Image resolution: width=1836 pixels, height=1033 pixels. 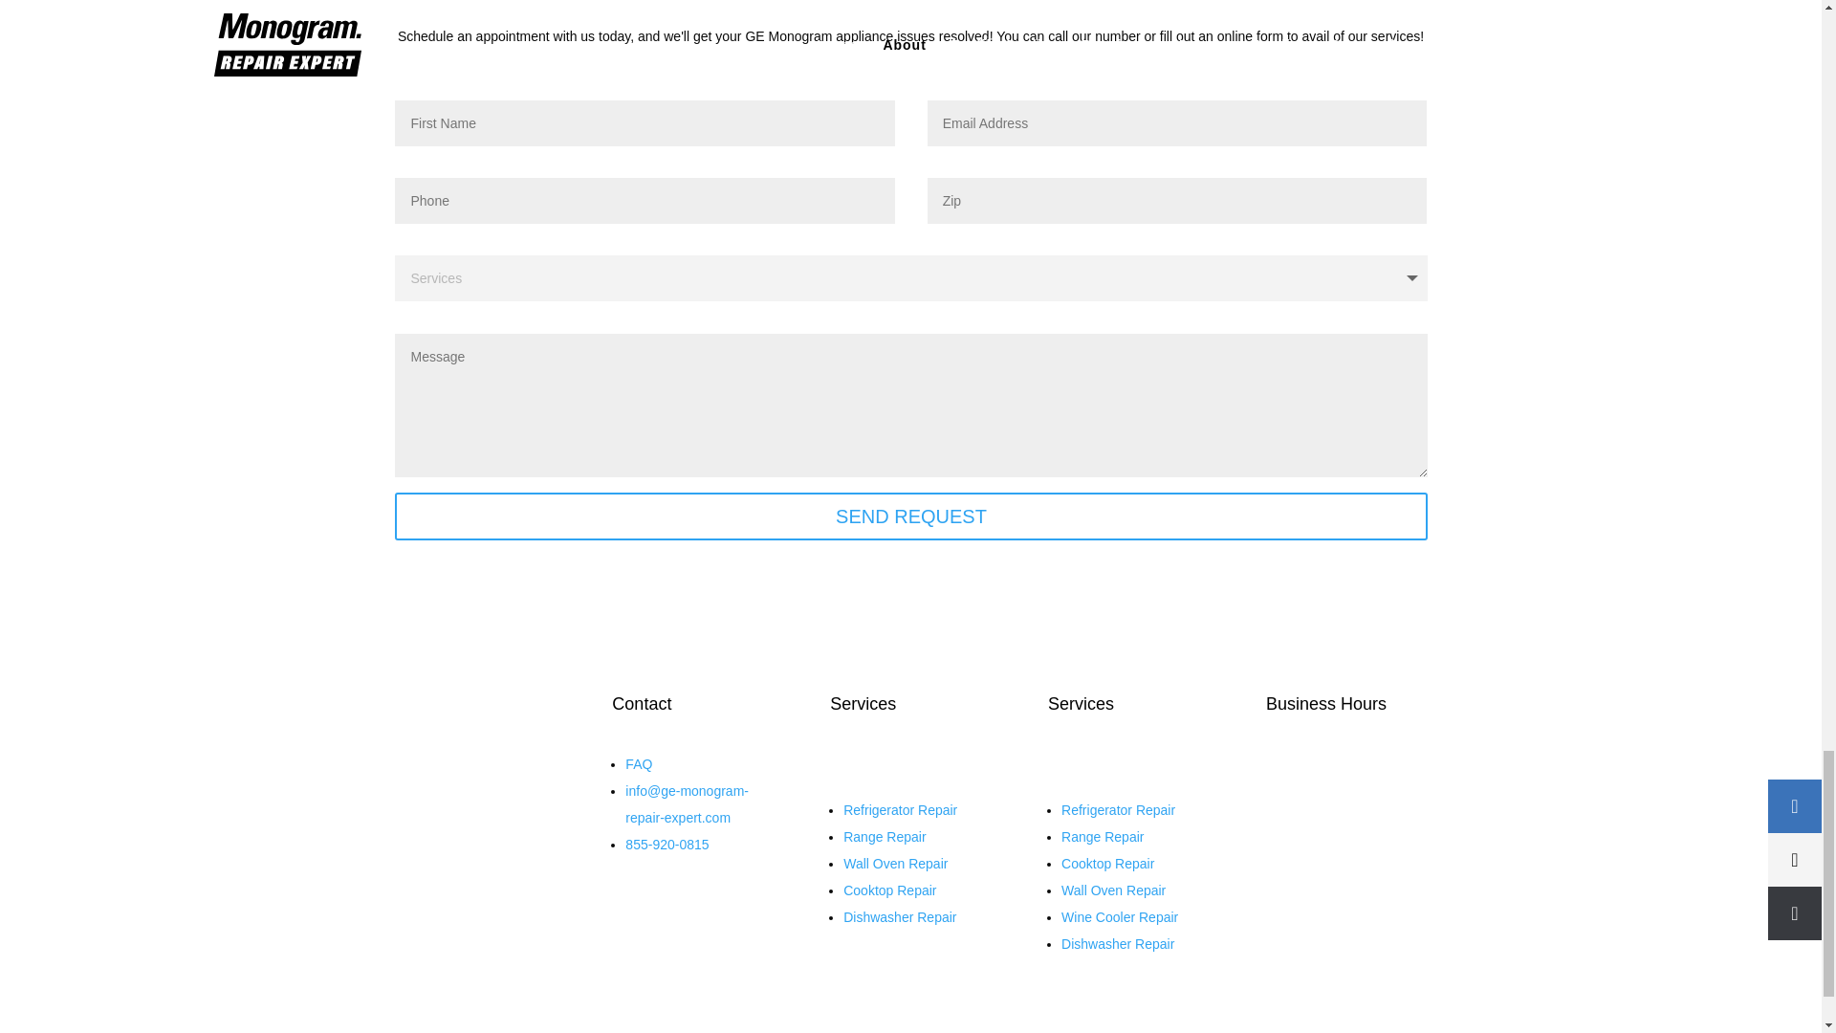 What do you see at coordinates (1117, 943) in the screenshot?
I see `Dishwasher Repair` at bounding box center [1117, 943].